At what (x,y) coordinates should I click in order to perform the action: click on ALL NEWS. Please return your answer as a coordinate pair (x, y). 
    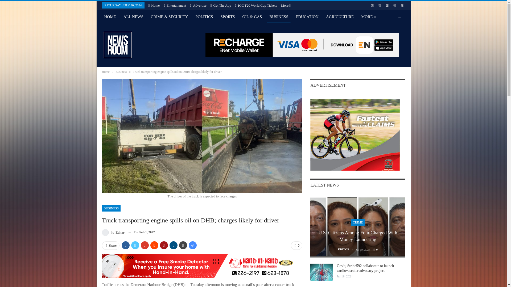
    Looking at the image, I should click on (133, 16).